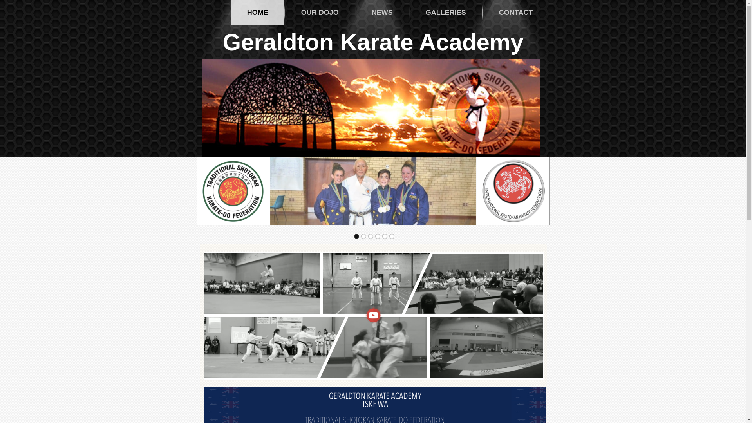 This screenshot has width=752, height=423. Describe the element at coordinates (382, 13) in the screenshot. I see `NEWS` at that location.